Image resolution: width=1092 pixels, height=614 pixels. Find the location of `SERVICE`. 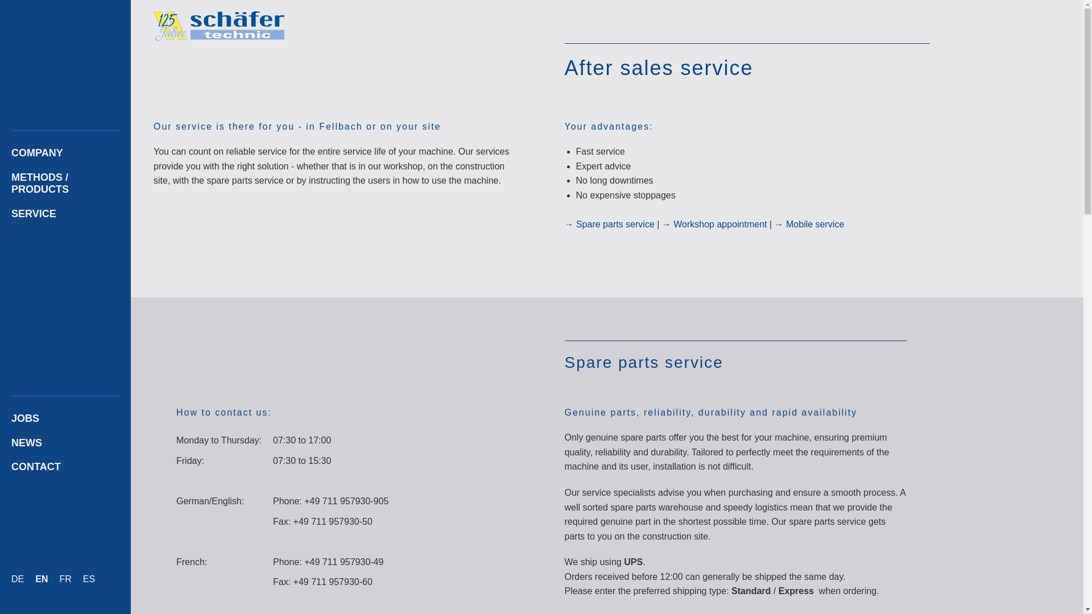

SERVICE is located at coordinates (65, 214).